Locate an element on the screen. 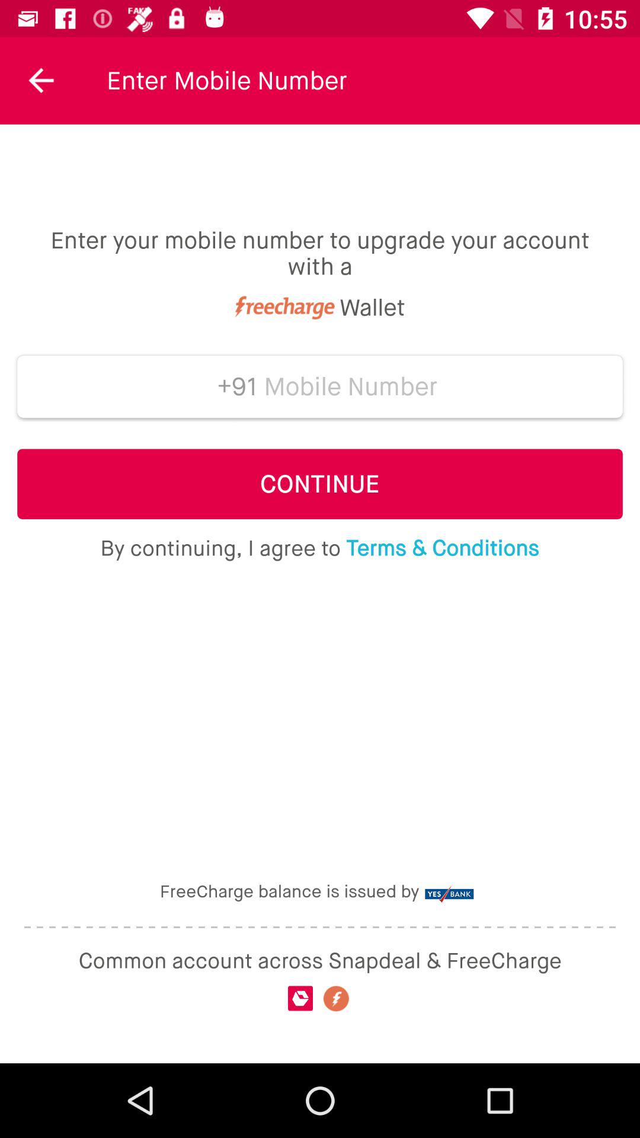 This screenshot has width=640, height=1138. click on the left arrow is located at coordinates (41, 80).